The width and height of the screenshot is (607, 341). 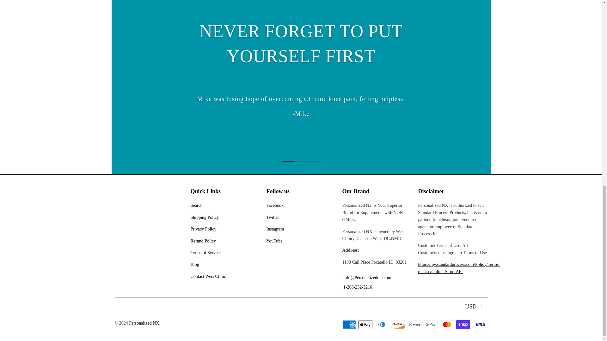 What do you see at coordinates (383, 325) in the screenshot?
I see `Diners Club` at bounding box center [383, 325].